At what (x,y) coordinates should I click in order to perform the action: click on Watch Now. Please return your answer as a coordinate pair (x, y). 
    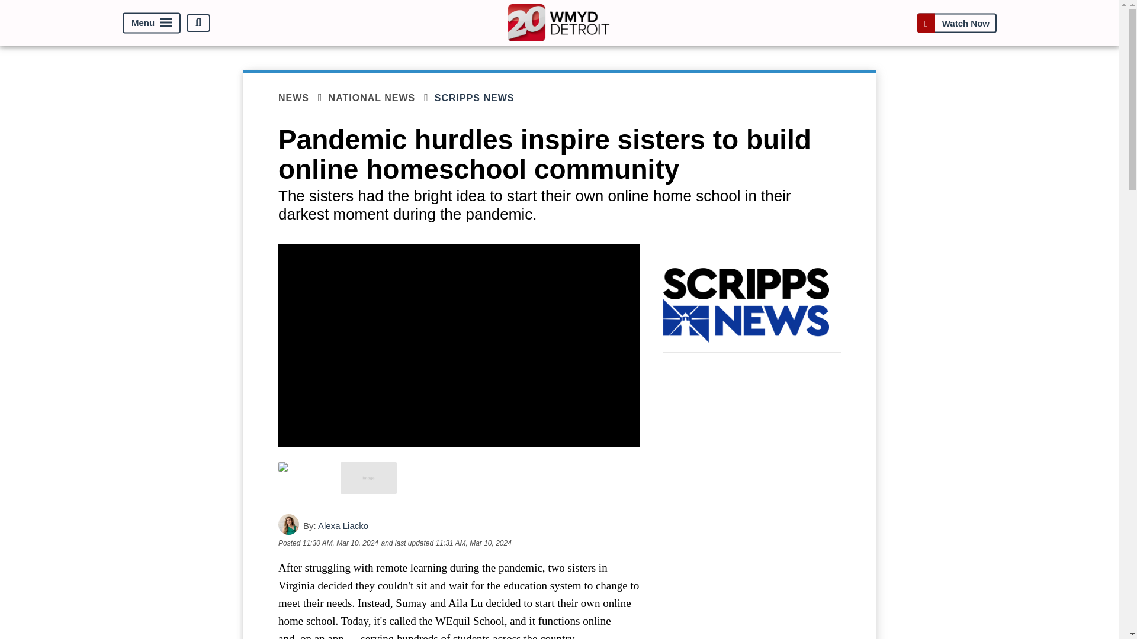
    Looking at the image, I should click on (956, 22).